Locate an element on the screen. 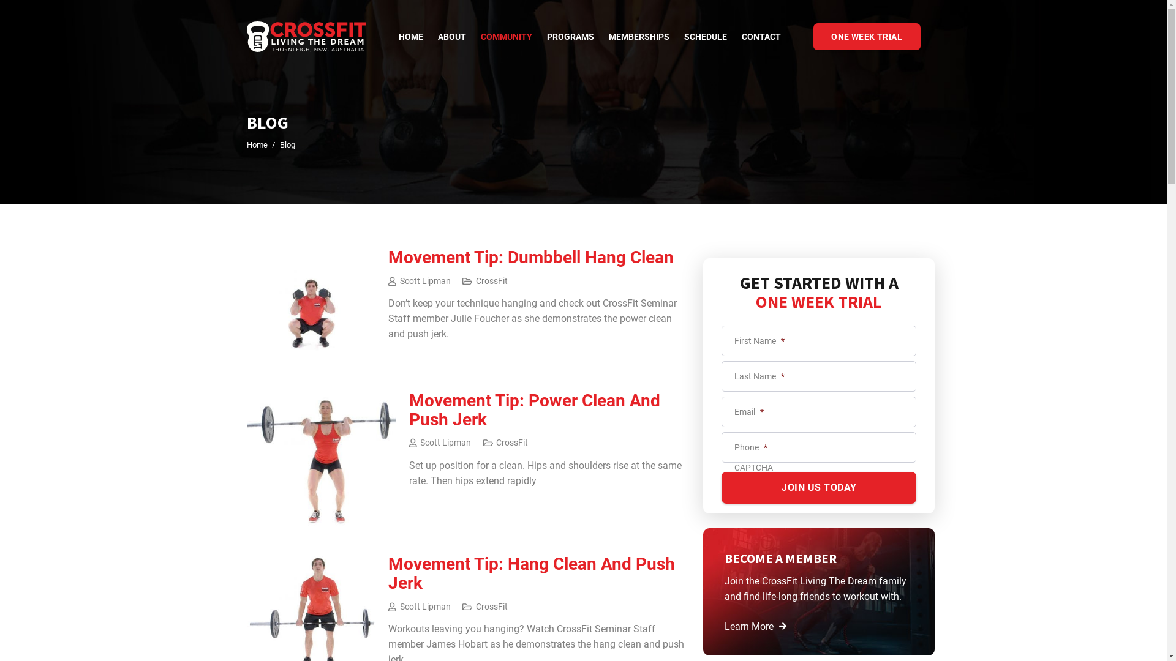  Join Us Today is located at coordinates (819, 487).